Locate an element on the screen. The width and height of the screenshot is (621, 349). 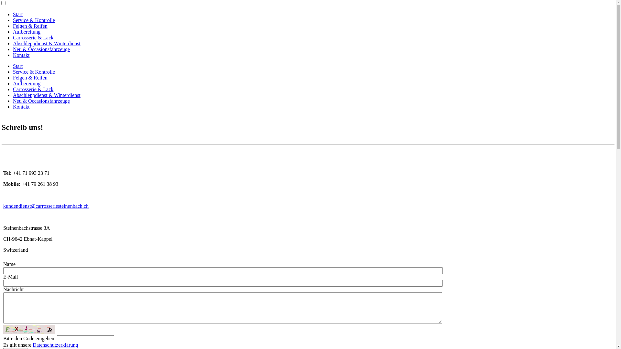
Kontakt is located at coordinates (21, 107).